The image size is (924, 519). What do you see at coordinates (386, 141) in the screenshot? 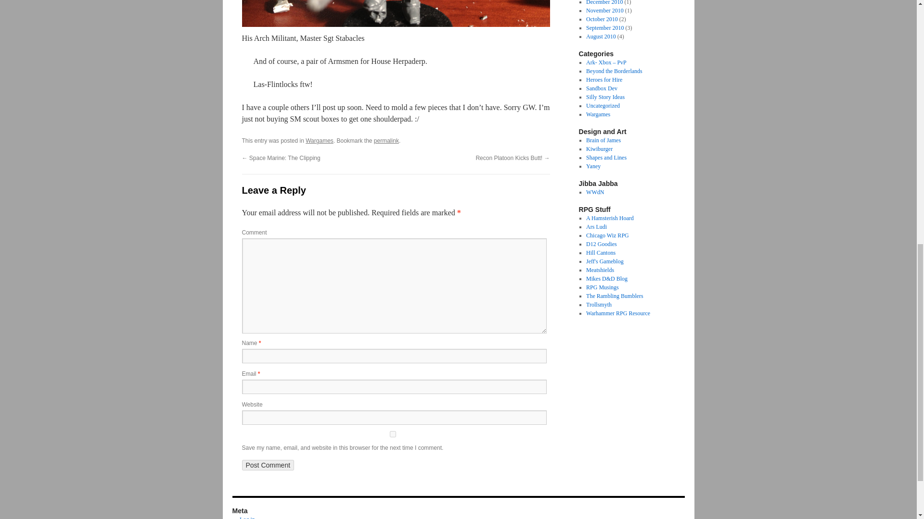
I see `permalink` at bounding box center [386, 141].